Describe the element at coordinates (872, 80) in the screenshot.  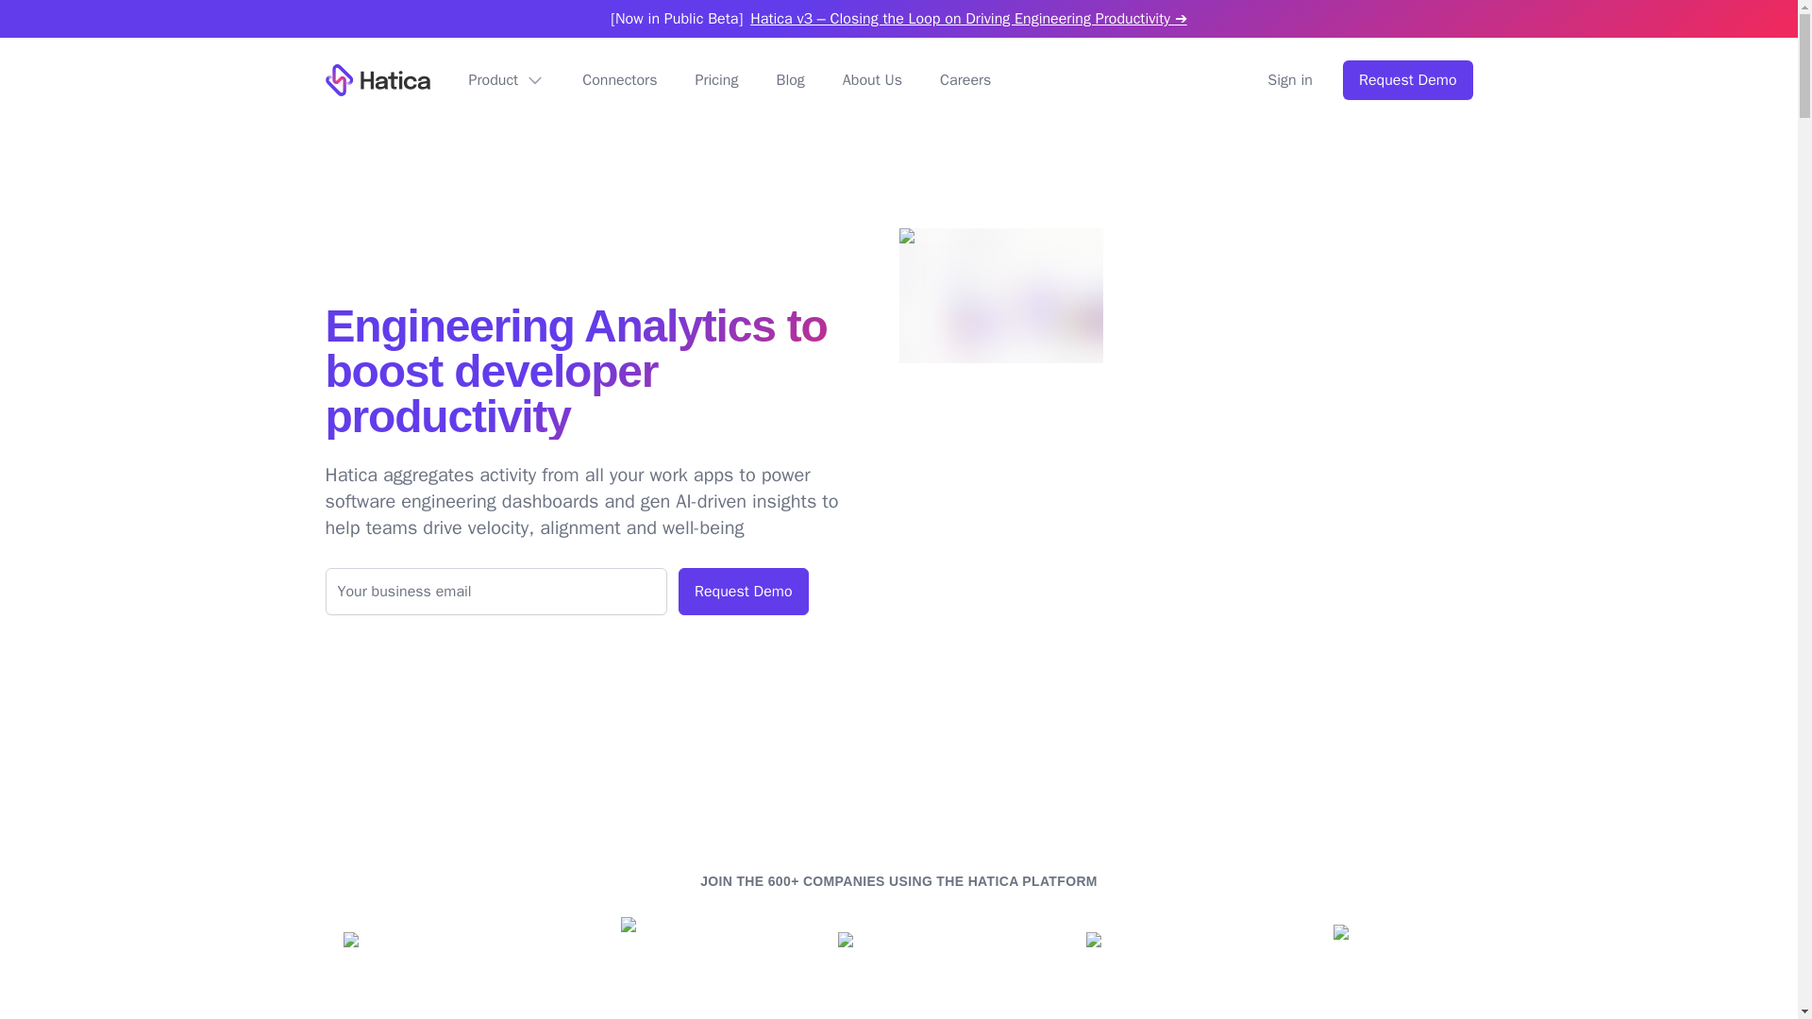
I see `About Us` at that location.